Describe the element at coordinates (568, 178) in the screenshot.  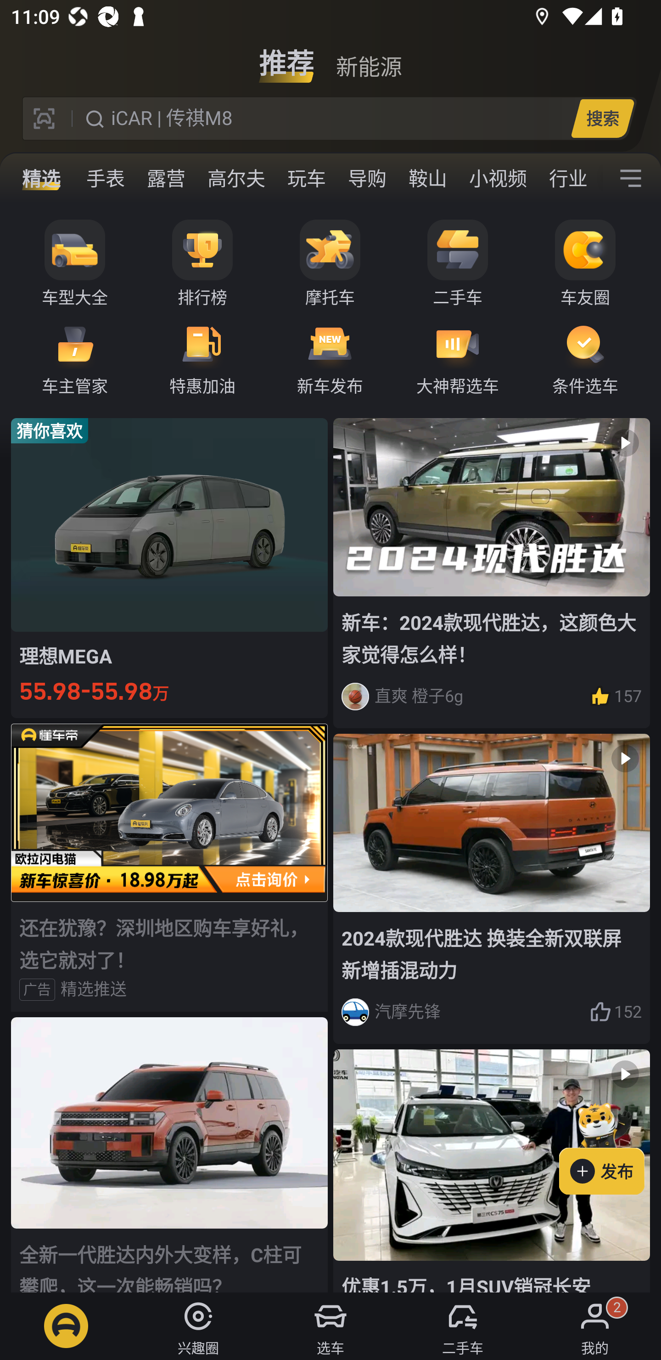
I see `行业` at that location.